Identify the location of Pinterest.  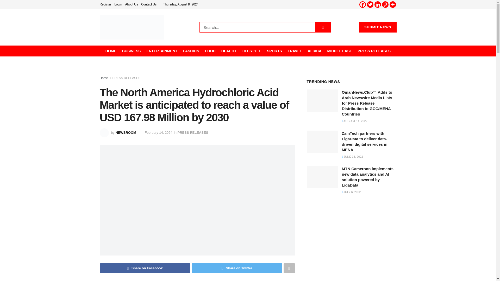
(385, 5).